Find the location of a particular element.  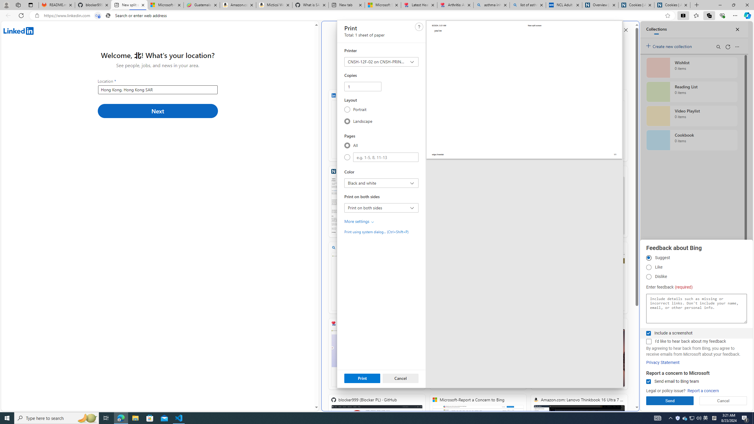

Class: c0129 is located at coordinates (419, 27).